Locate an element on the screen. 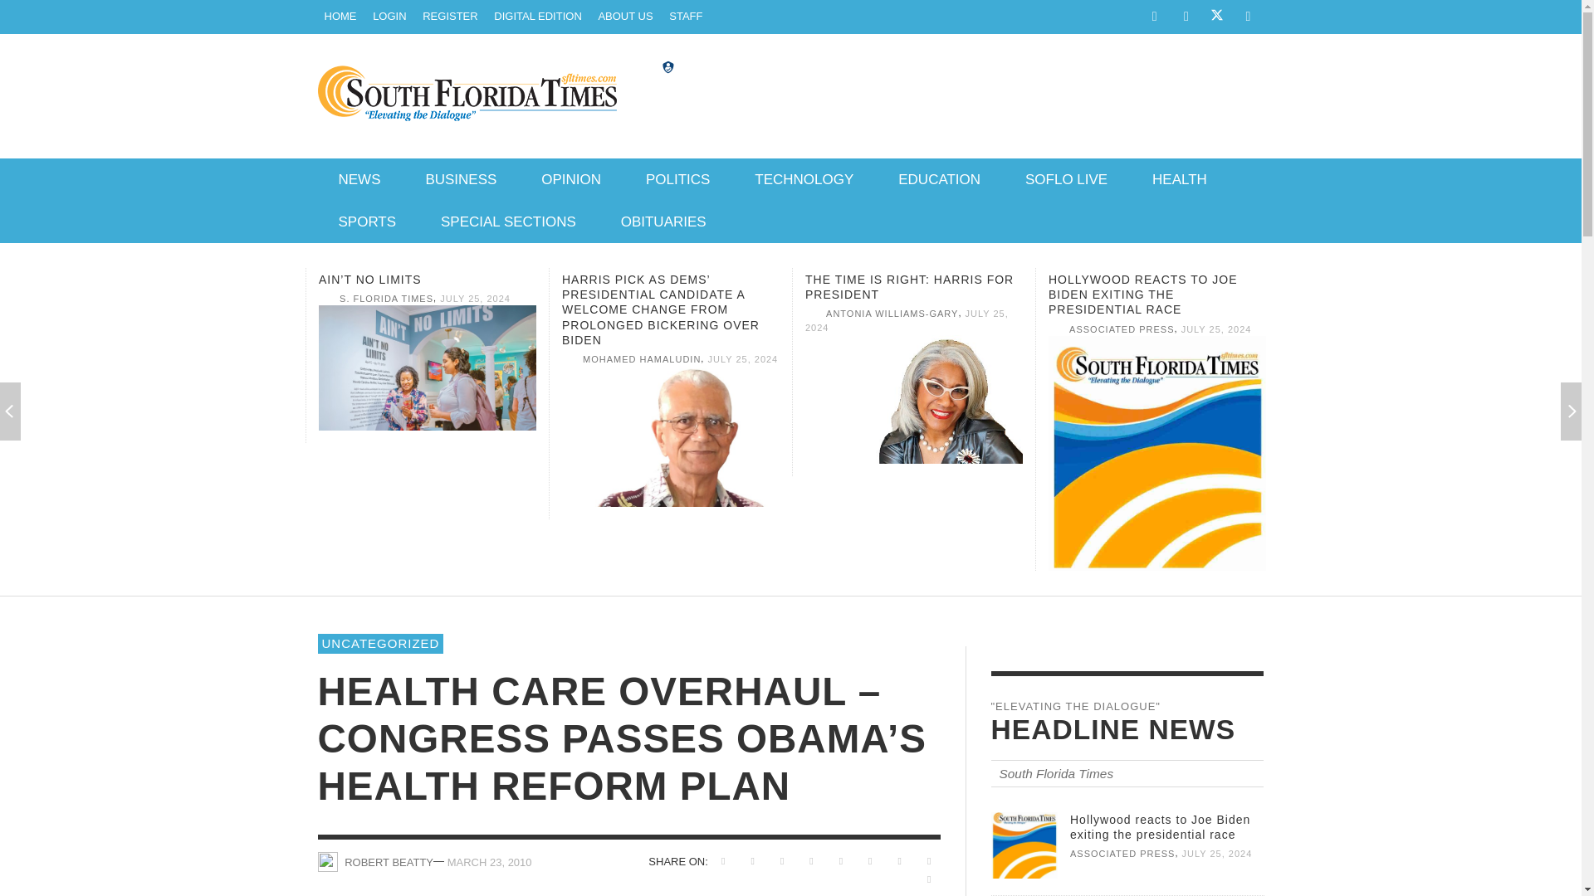 The height and width of the screenshot is (896, 1594). South Florida Times is located at coordinates (340, 17).